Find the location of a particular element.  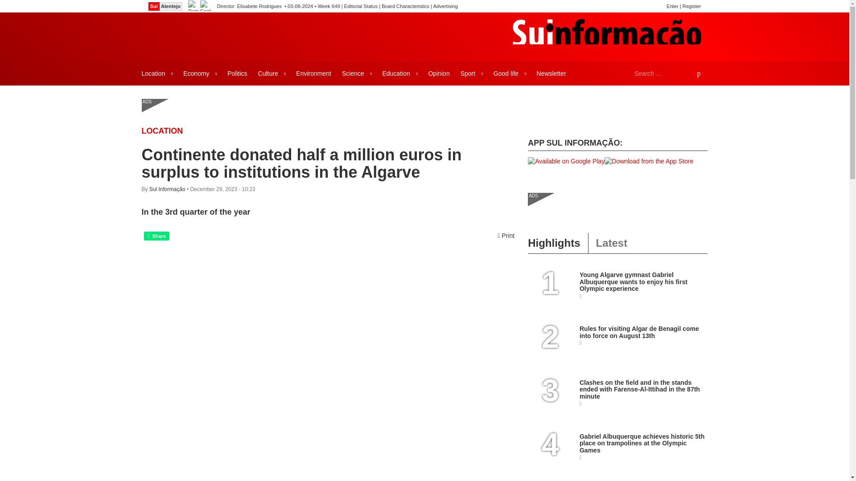

Location is located at coordinates (162, 131).